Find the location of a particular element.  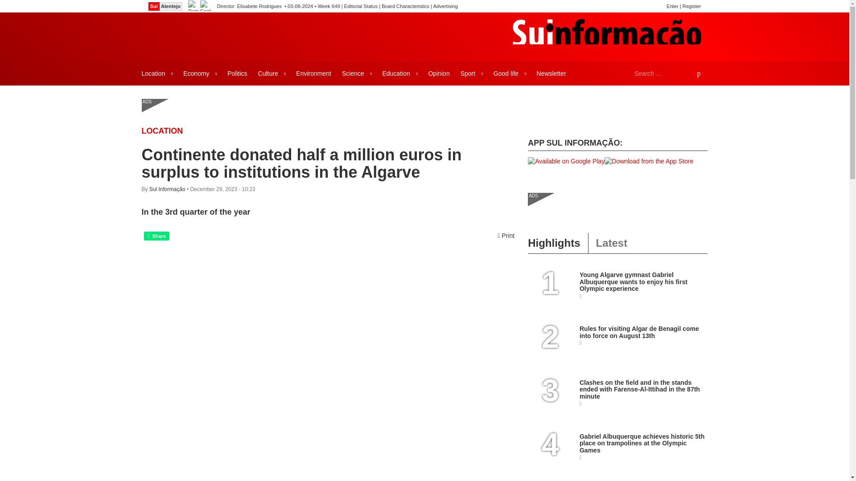

Location is located at coordinates (162, 131).